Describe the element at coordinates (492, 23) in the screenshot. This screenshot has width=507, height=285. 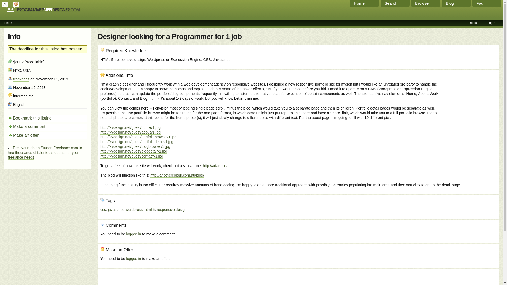
I see `login` at that location.